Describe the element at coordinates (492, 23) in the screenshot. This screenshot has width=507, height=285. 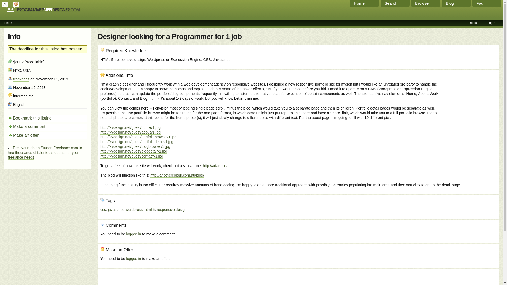
I see `login` at that location.